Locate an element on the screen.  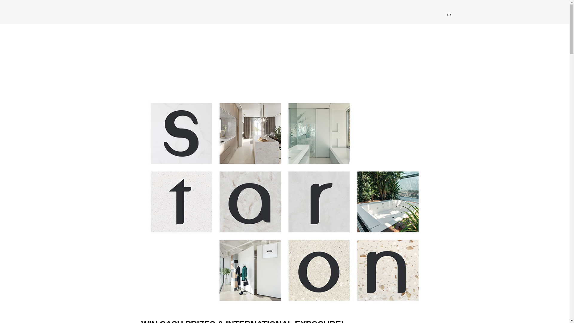
Social media is located at coordinates (478, 12).